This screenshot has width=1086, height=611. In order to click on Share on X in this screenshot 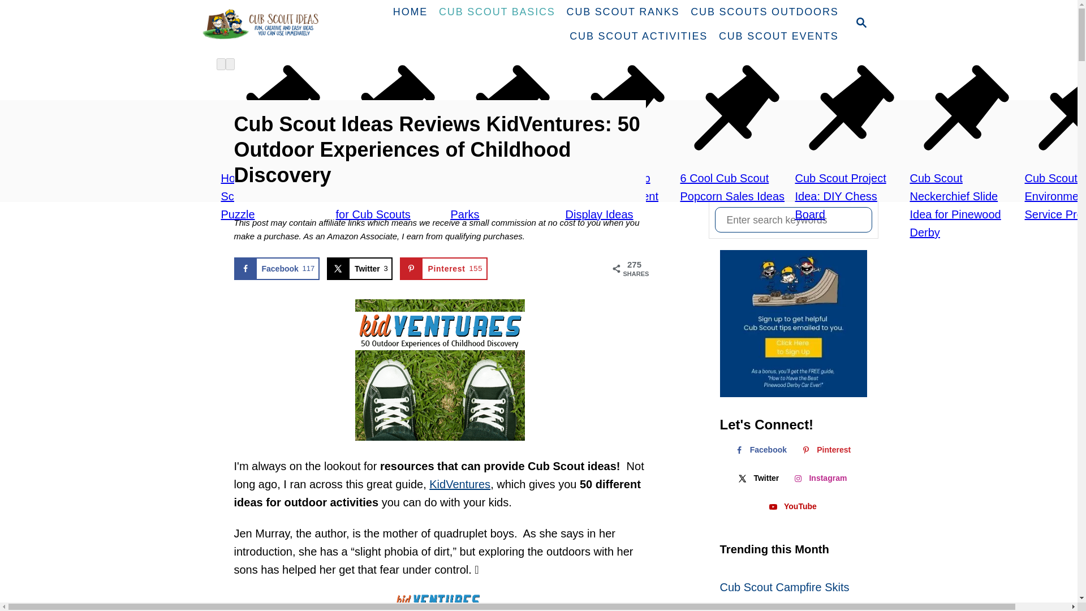, I will do `click(359, 268)`.